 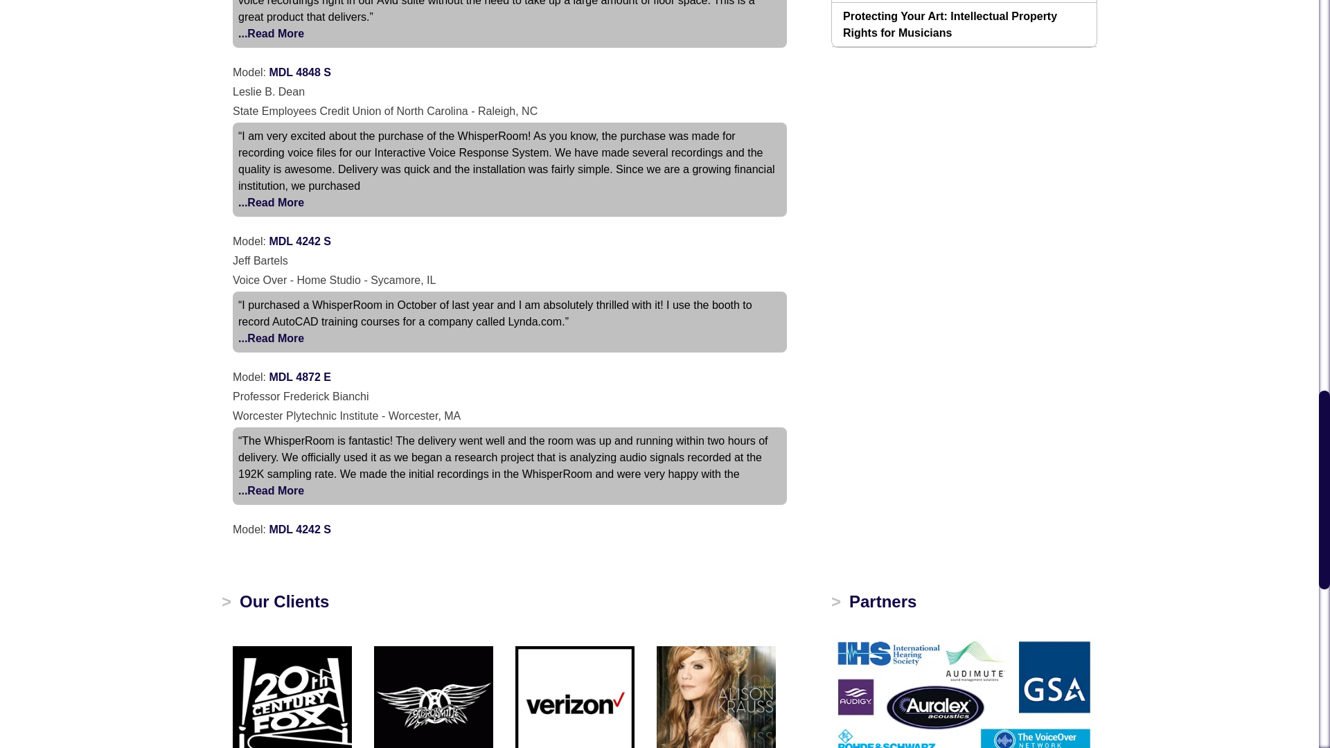 I want to click on Verizon, so click(x=574, y=691).